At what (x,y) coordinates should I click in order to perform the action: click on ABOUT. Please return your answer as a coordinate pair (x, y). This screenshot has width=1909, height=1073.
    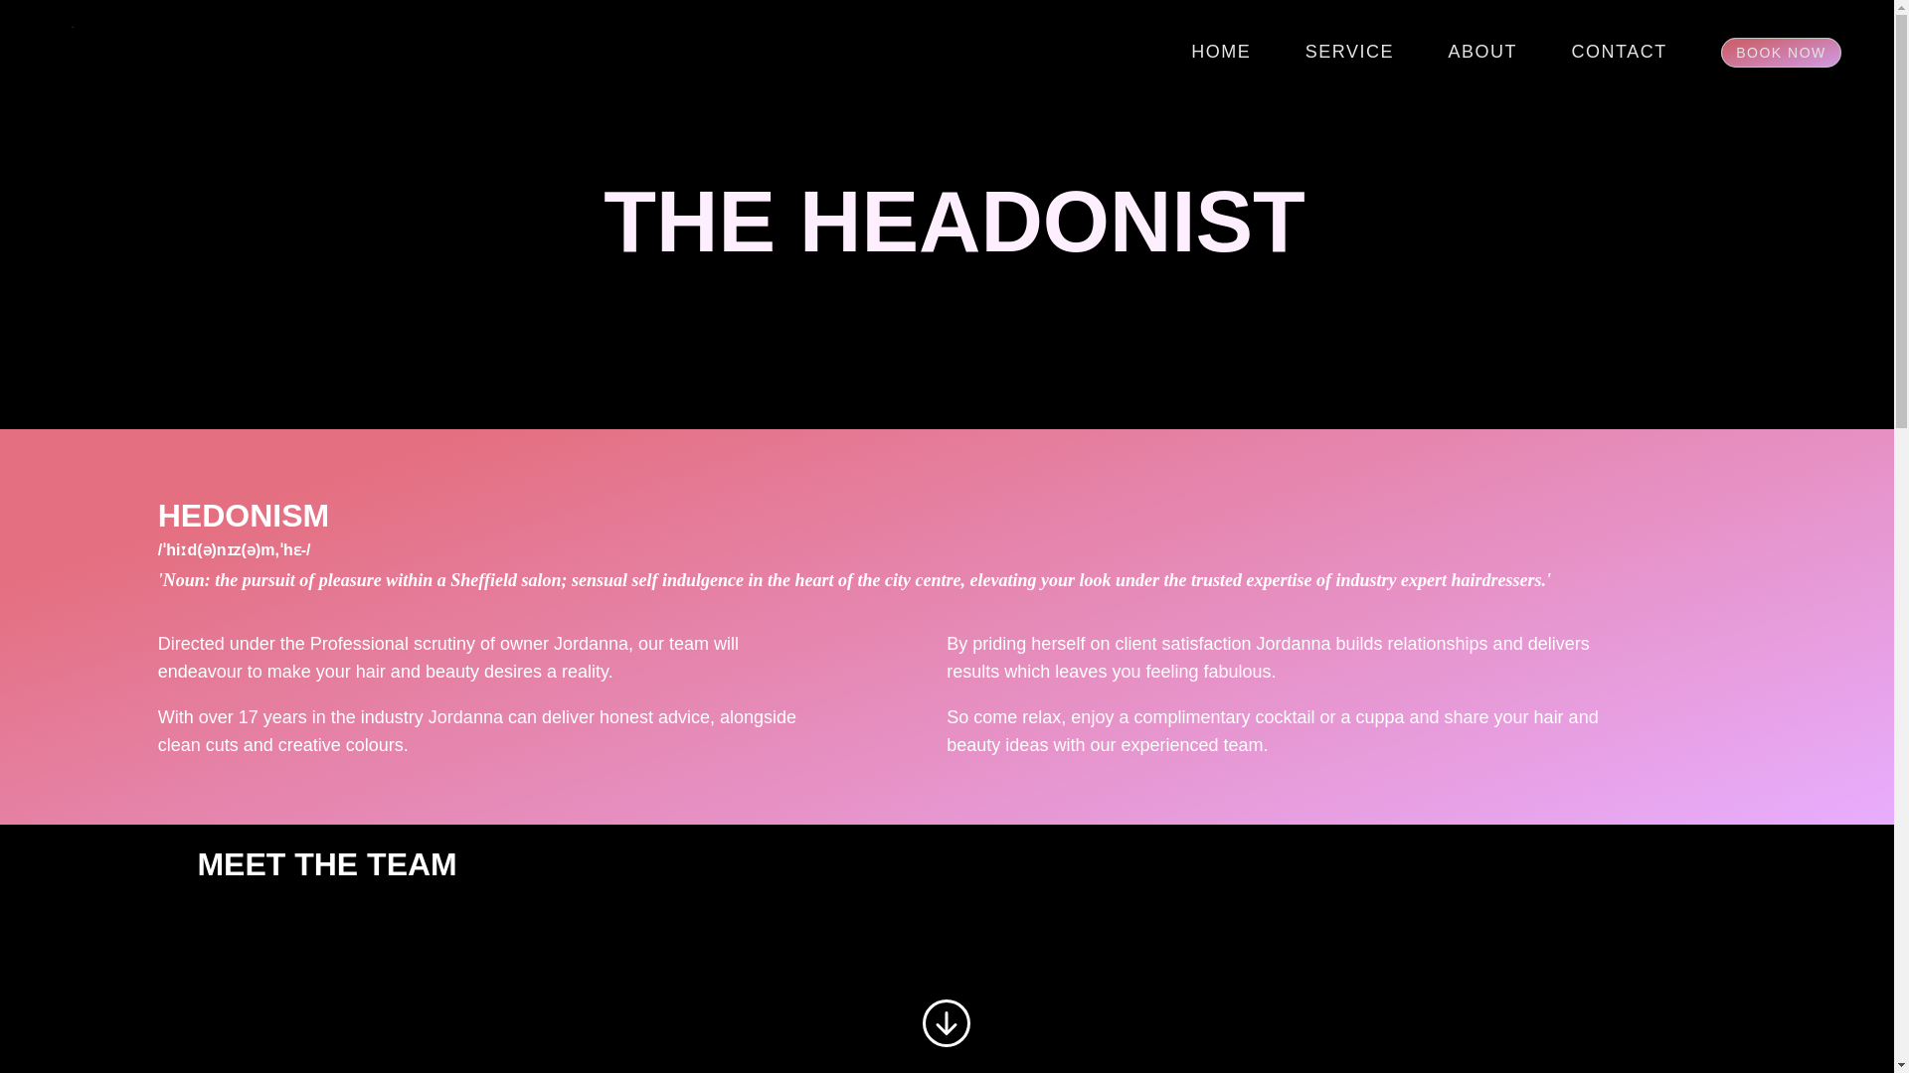
    Looking at the image, I should click on (1483, 52).